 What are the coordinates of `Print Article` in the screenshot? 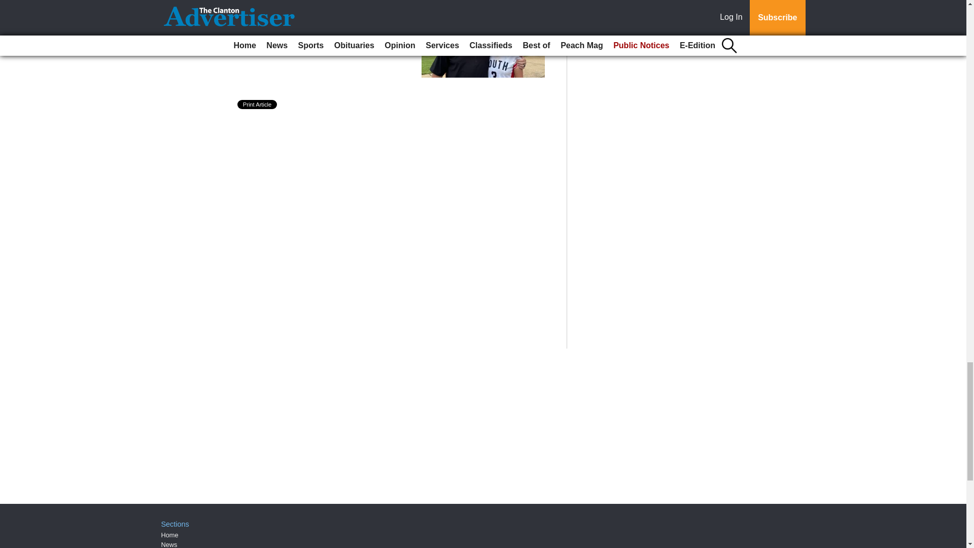 It's located at (258, 104).